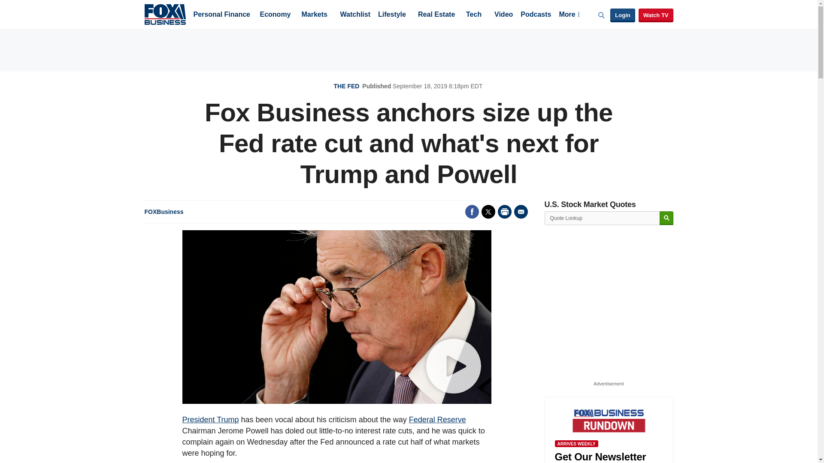  Describe the element at coordinates (622, 15) in the screenshot. I see `Login` at that location.